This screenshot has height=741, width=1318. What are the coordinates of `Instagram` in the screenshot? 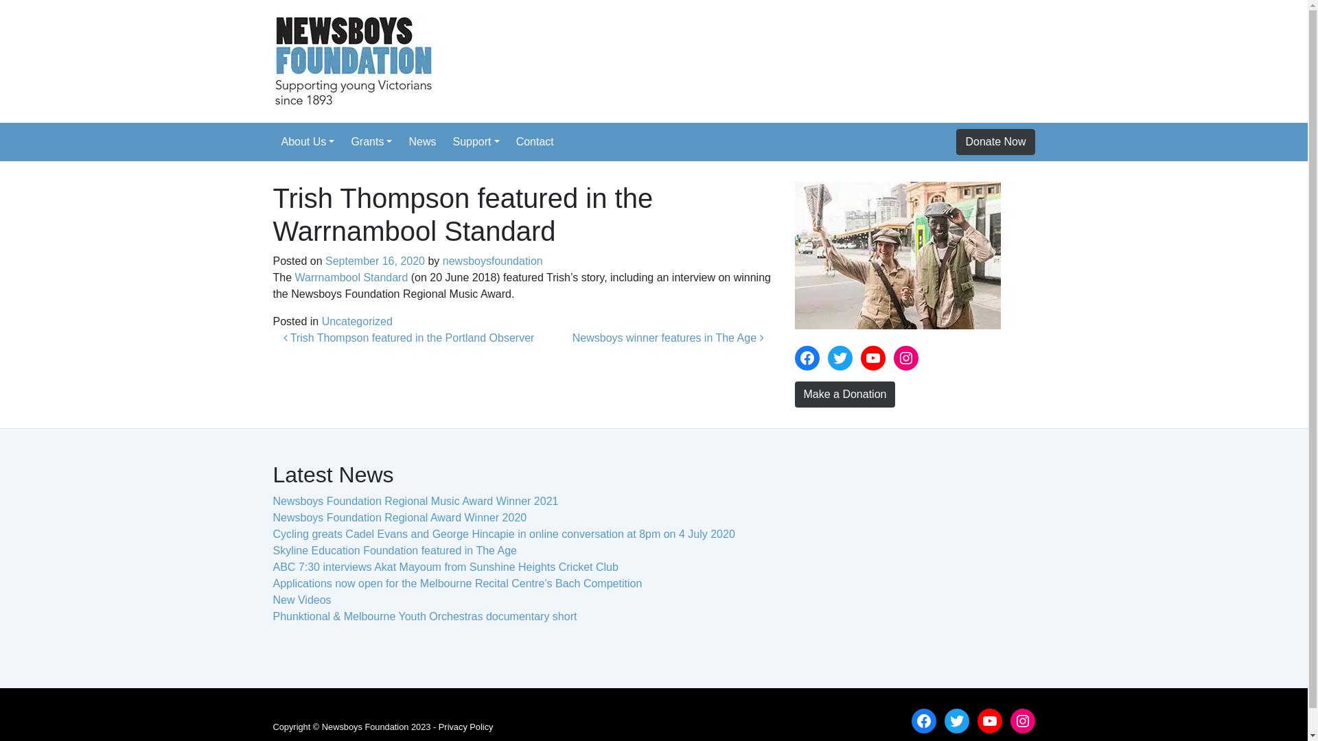 It's located at (1023, 721).